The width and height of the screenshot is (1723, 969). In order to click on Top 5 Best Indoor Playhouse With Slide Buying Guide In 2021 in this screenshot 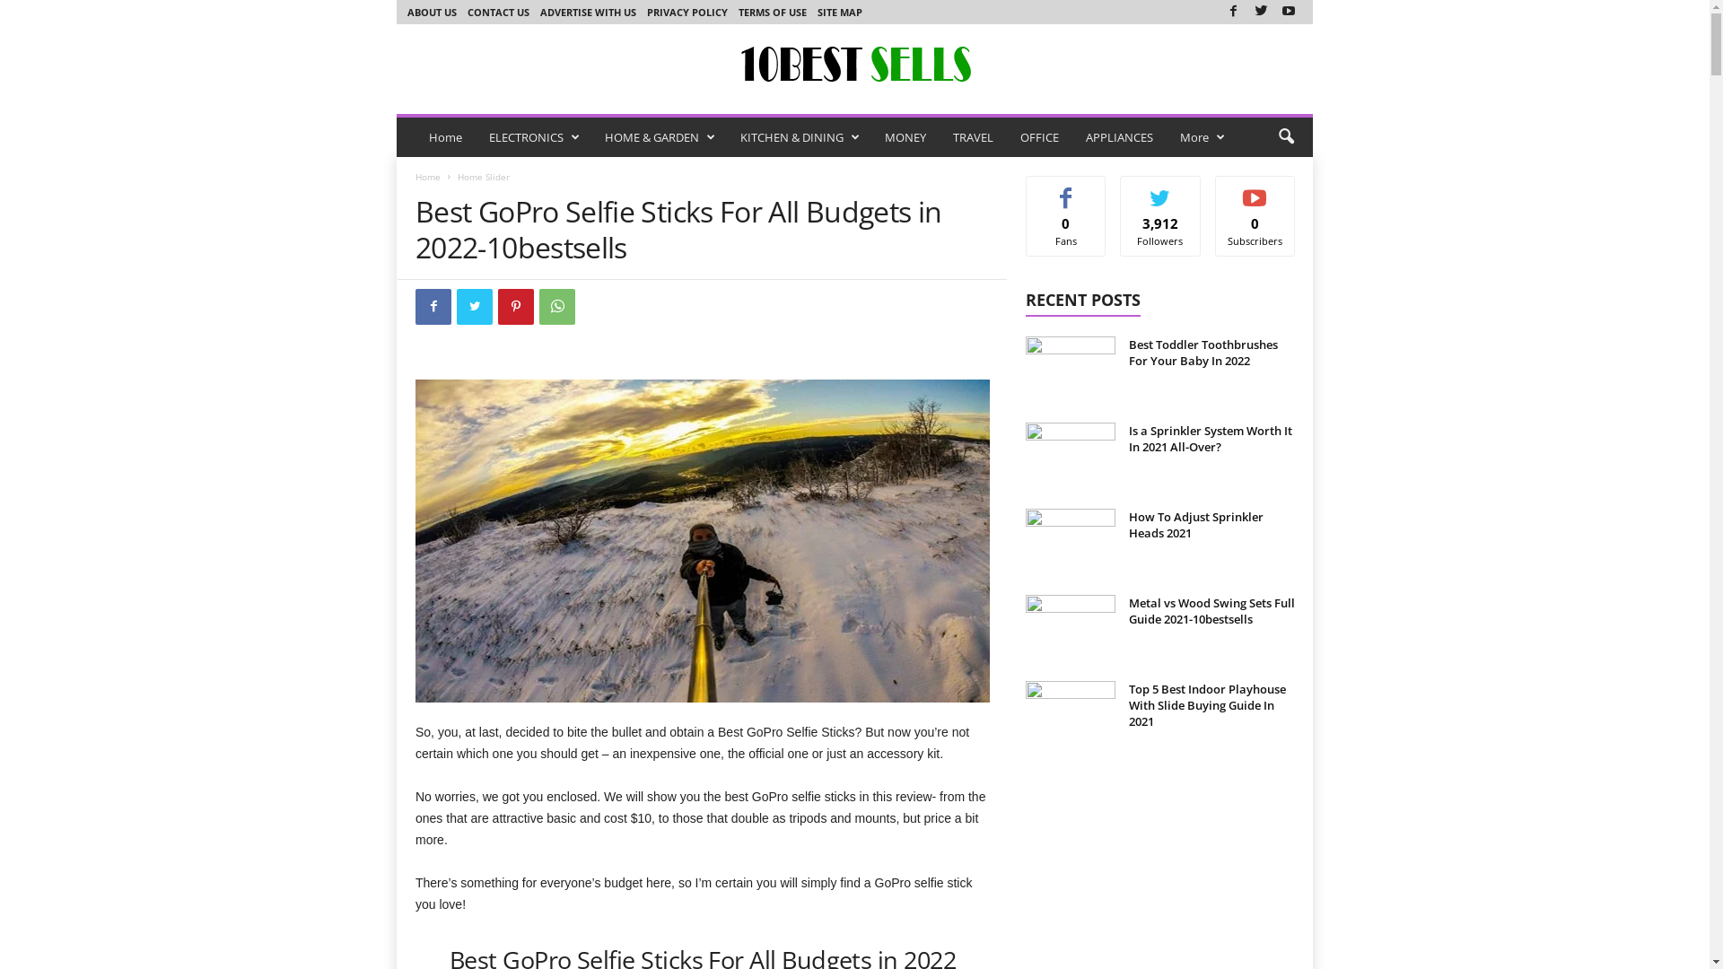, I will do `click(1208, 705)`.